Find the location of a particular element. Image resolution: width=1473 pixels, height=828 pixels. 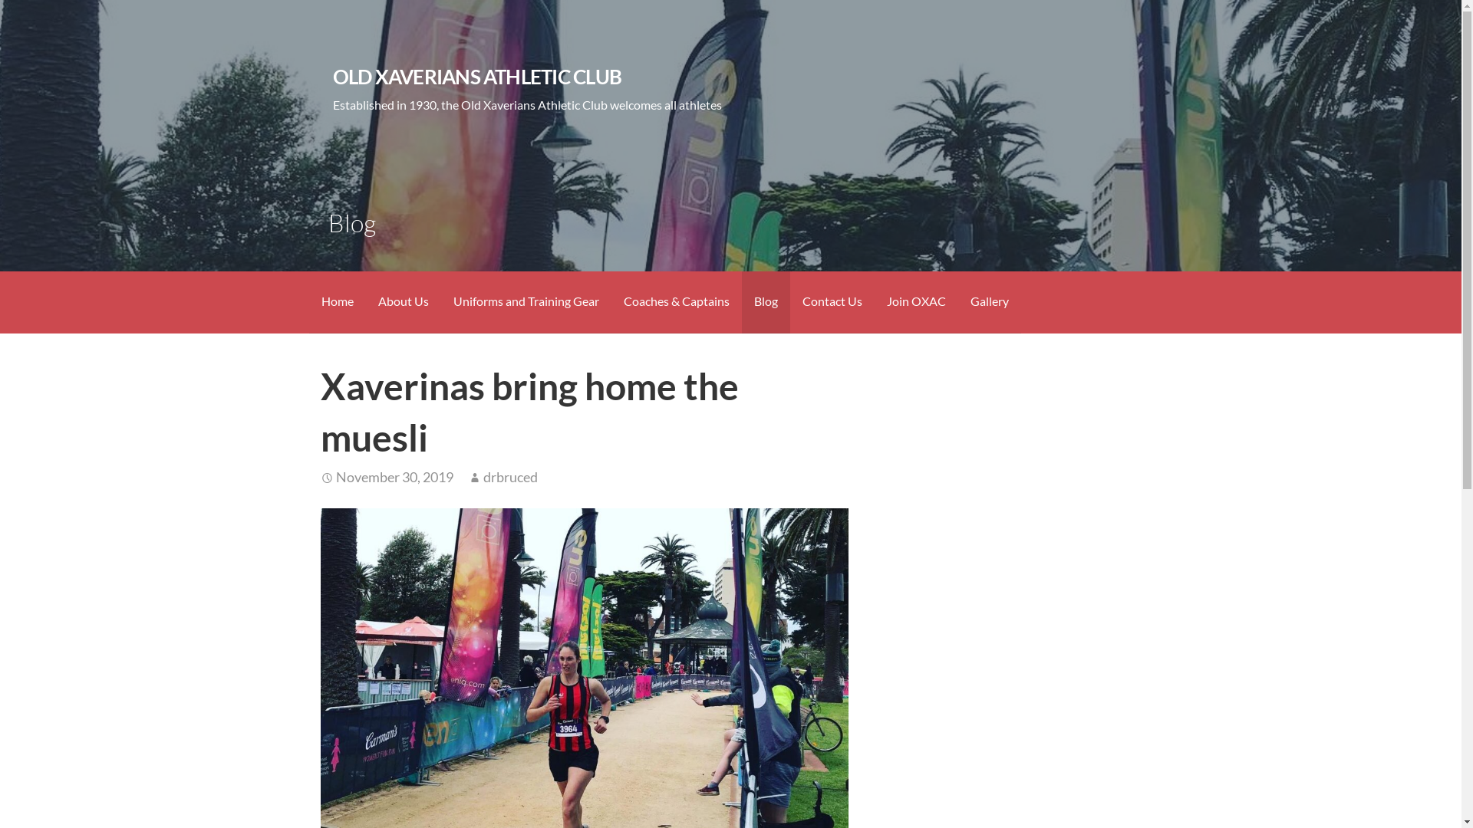

Coaches & Captains is located at coordinates (676, 302).